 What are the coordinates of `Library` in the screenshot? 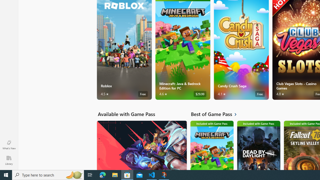 It's located at (9, 160).